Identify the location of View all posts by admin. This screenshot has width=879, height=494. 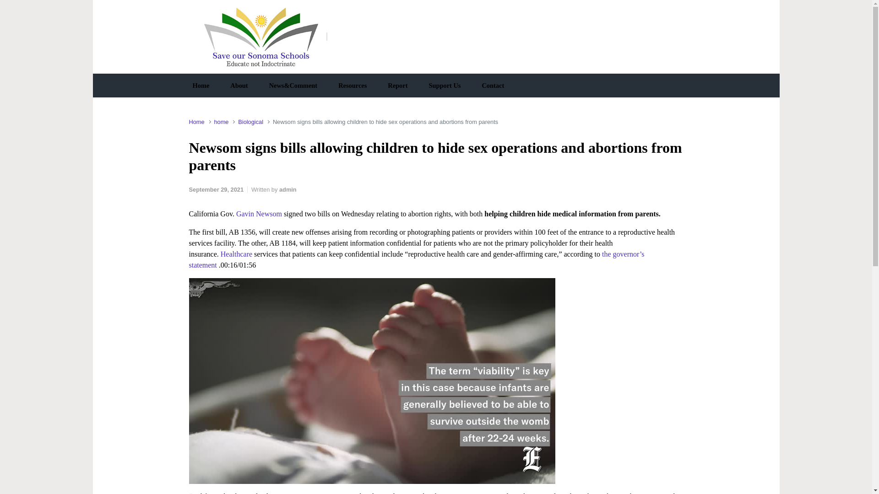
(288, 189).